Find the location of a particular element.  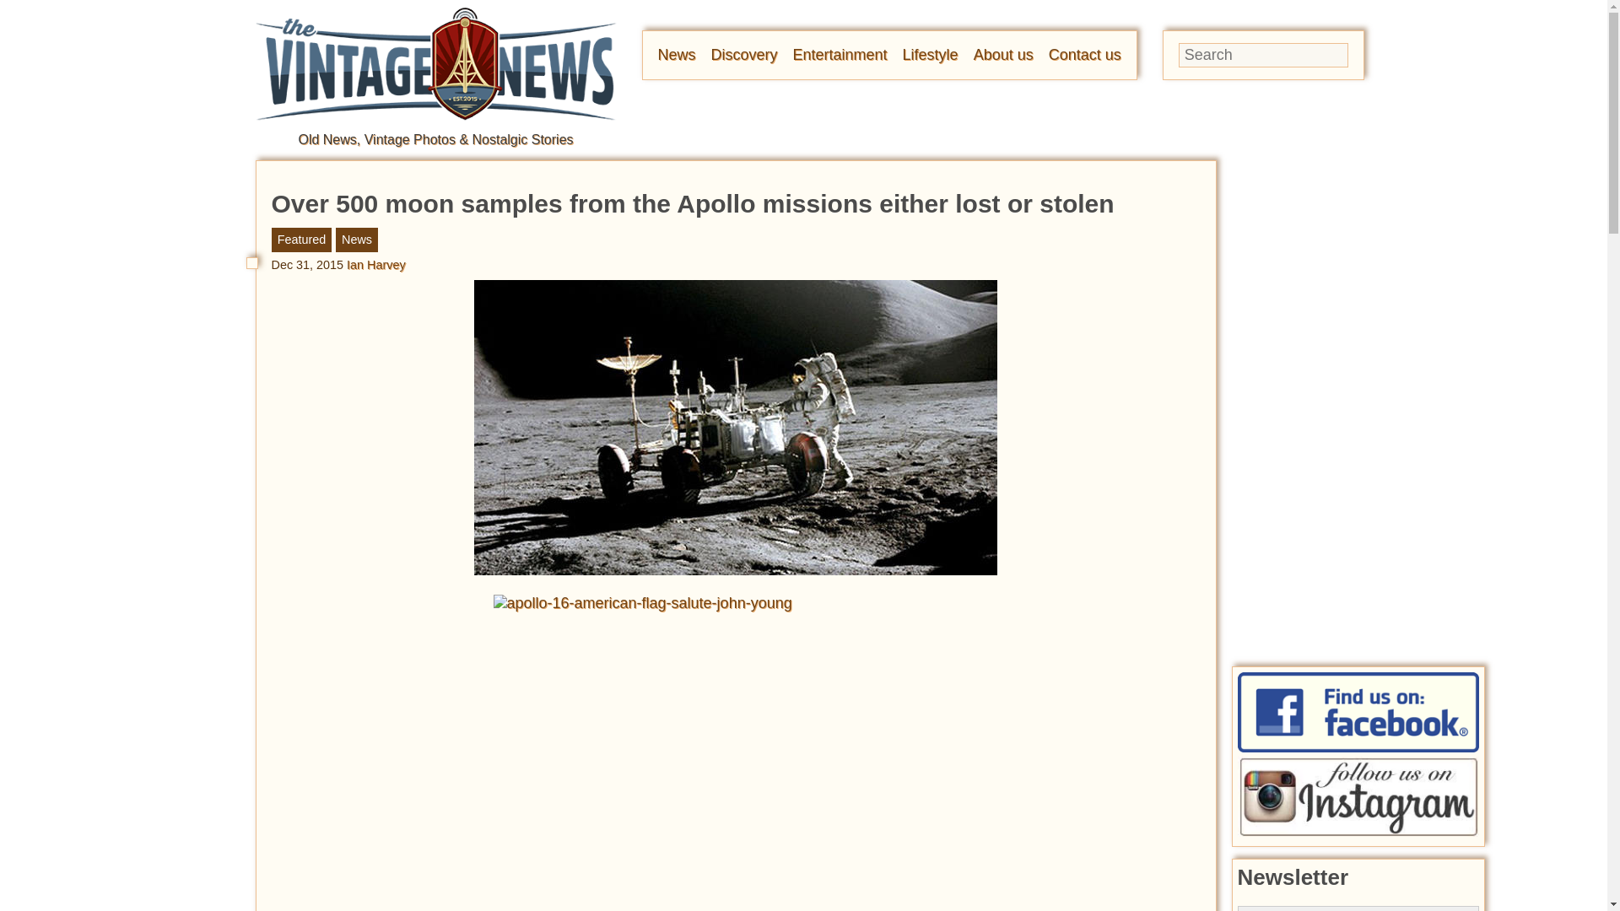

Lifestyle is located at coordinates (930, 54).